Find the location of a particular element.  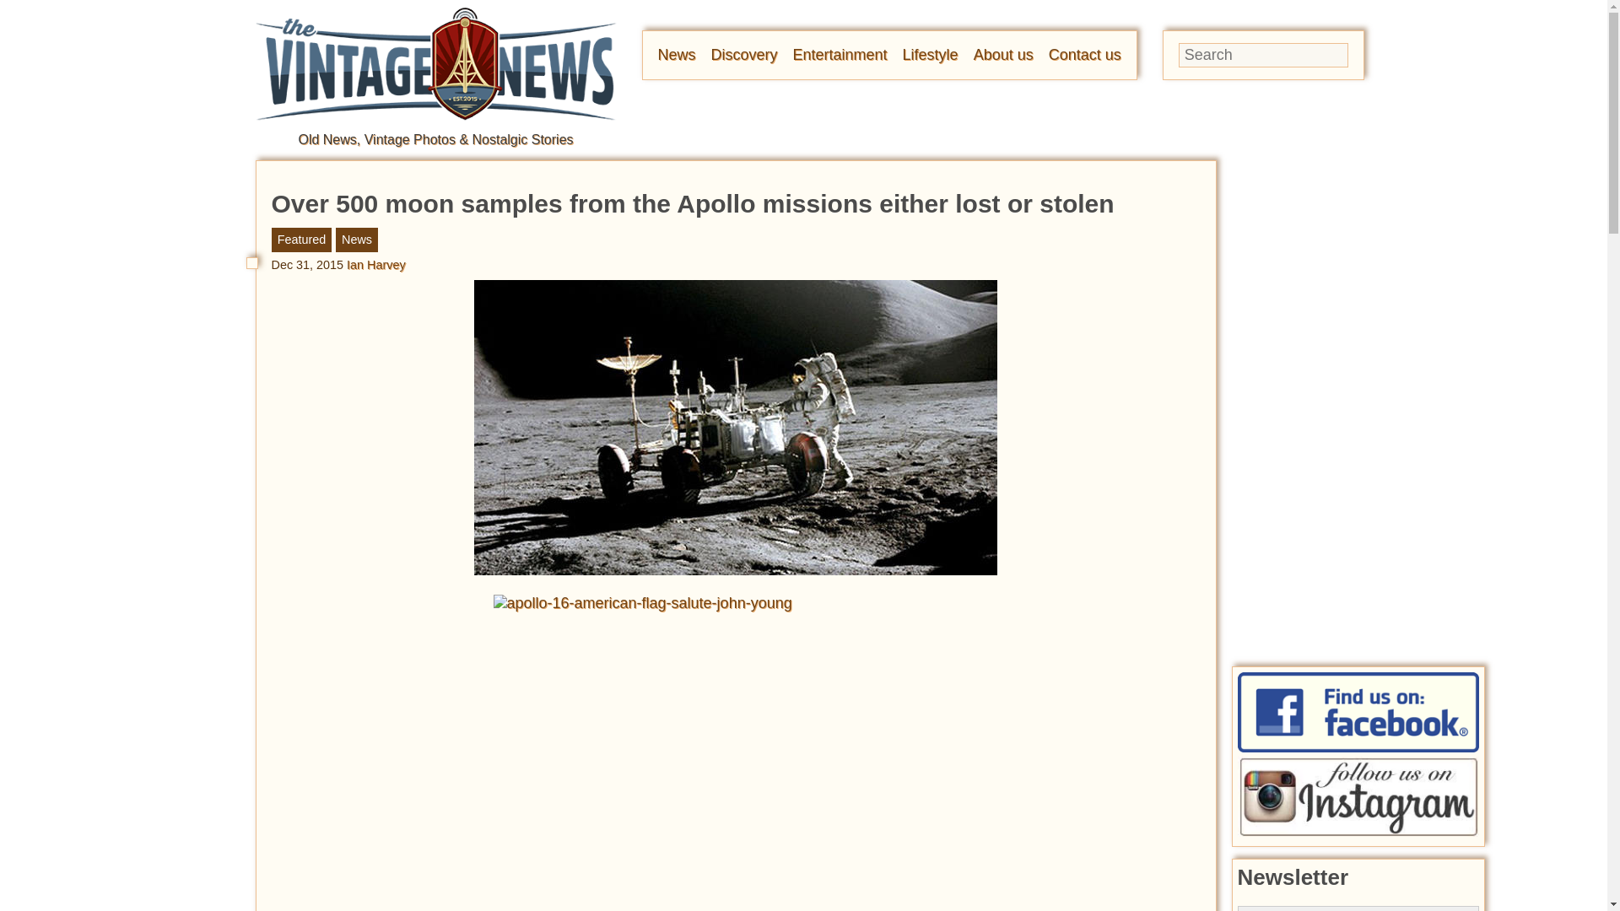

Lifestyle is located at coordinates (930, 54).